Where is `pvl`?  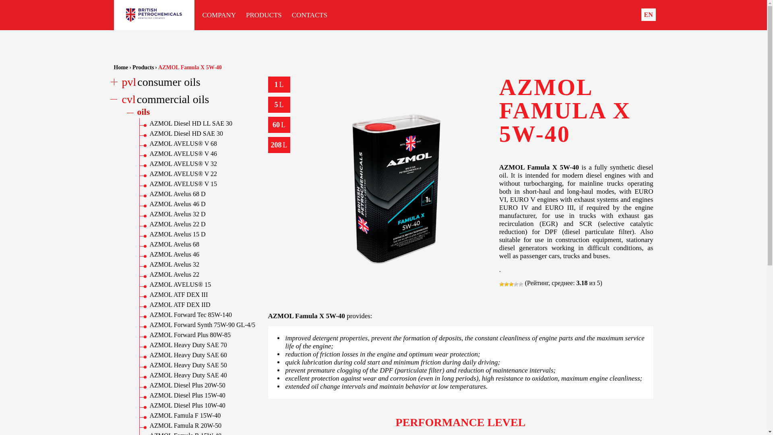
pvl is located at coordinates (125, 82).